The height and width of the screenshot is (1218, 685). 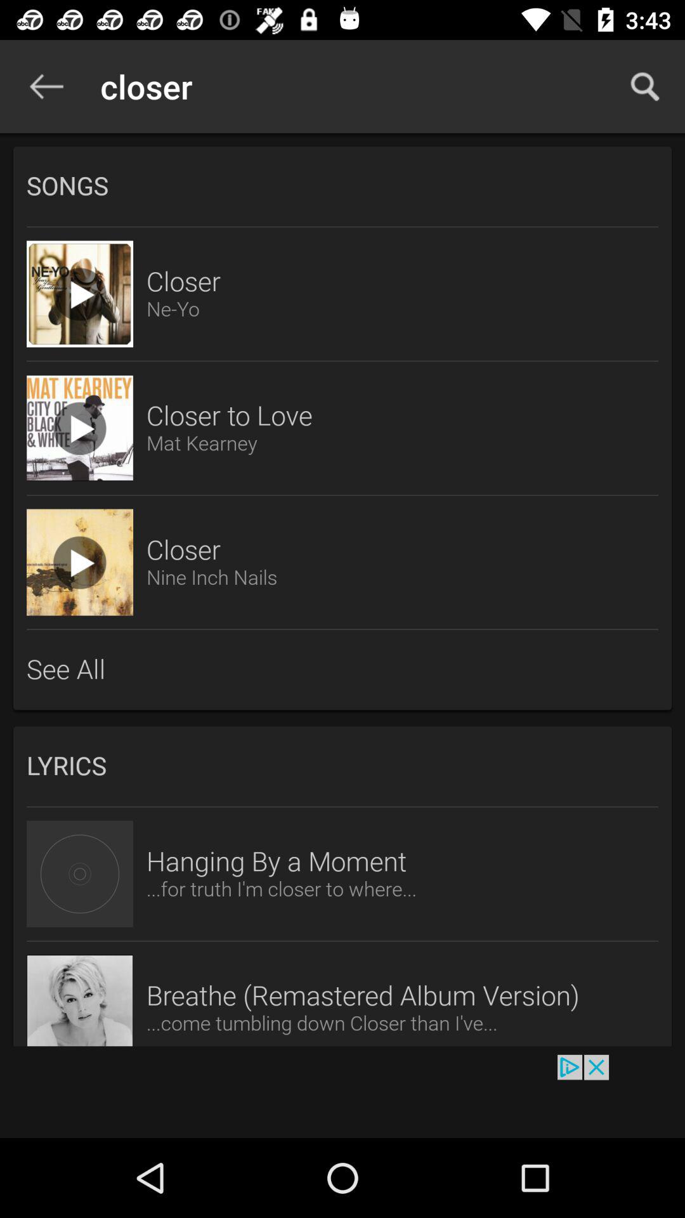 What do you see at coordinates (80, 428) in the screenshot?
I see `view video` at bounding box center [80, 428].